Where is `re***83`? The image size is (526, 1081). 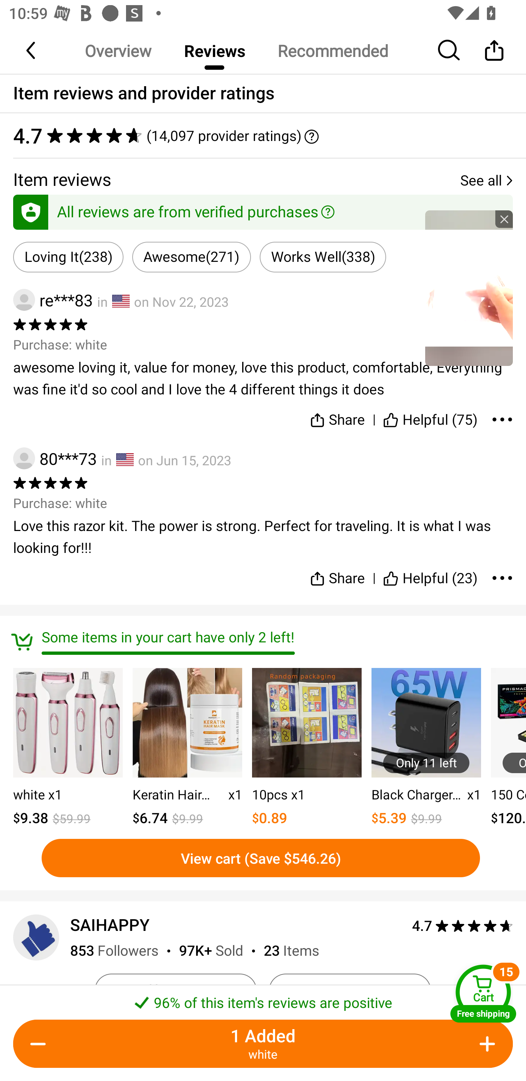
re***83 is located at coordinates (53, 300).